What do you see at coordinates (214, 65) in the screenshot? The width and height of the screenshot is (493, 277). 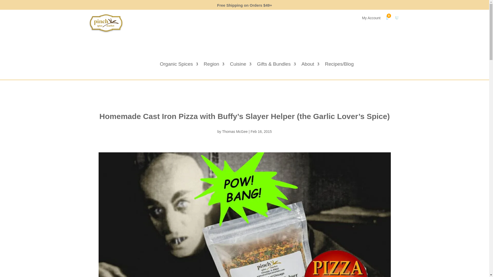 I see `Region` at bounding box center [214, 65].